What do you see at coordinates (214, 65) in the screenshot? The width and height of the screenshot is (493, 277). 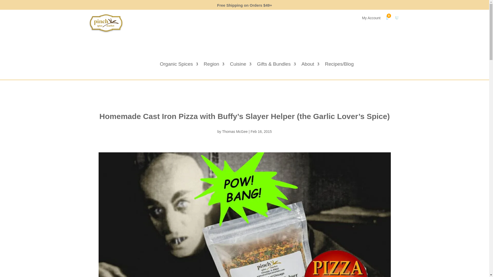 I see `Region` at bounding box center [214, 65].